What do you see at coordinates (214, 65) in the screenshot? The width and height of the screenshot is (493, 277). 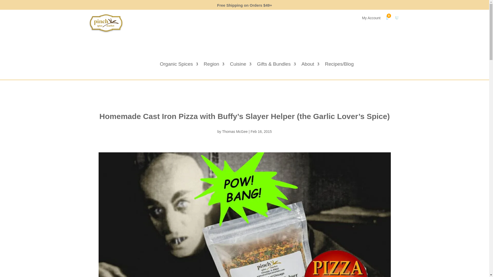 I see `Region` at bounding box center [214, 65].